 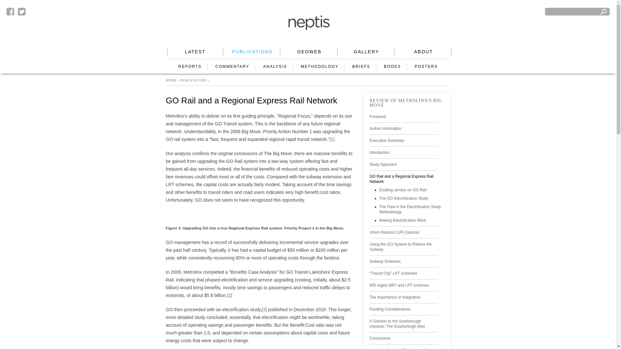 What do you see at coordinates (252, 51) in the screenshot?
I see `PUBLICATIONS` at bounding box center [252, 51].